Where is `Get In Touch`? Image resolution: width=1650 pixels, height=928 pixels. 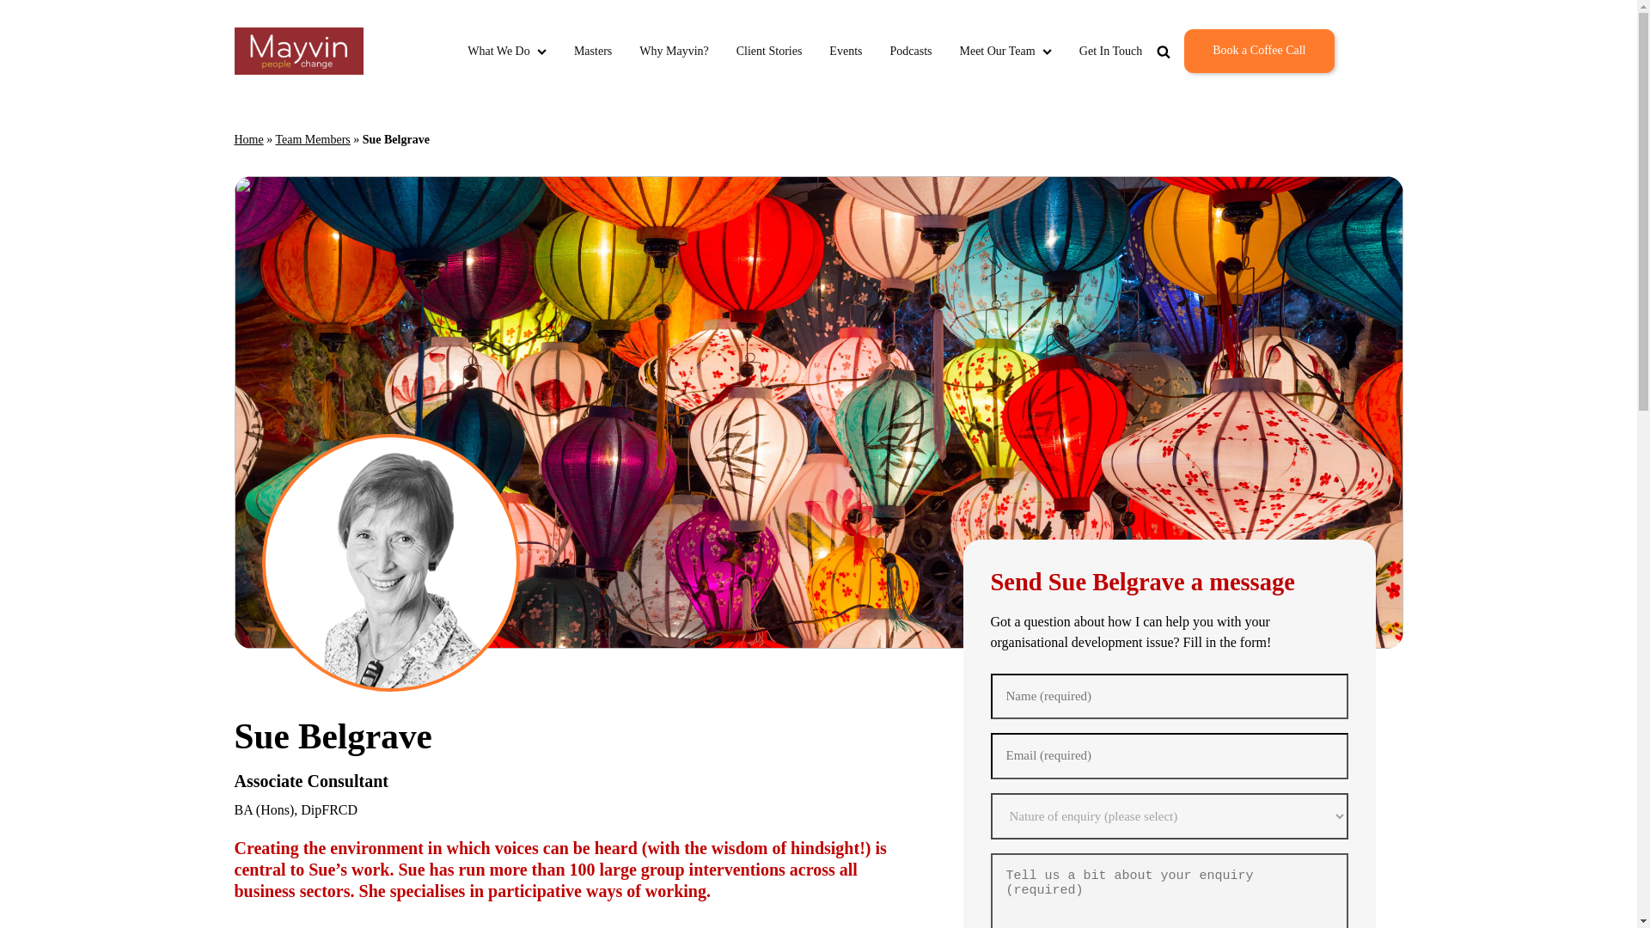 Get In Touch is located at coordinates (1110, 51).